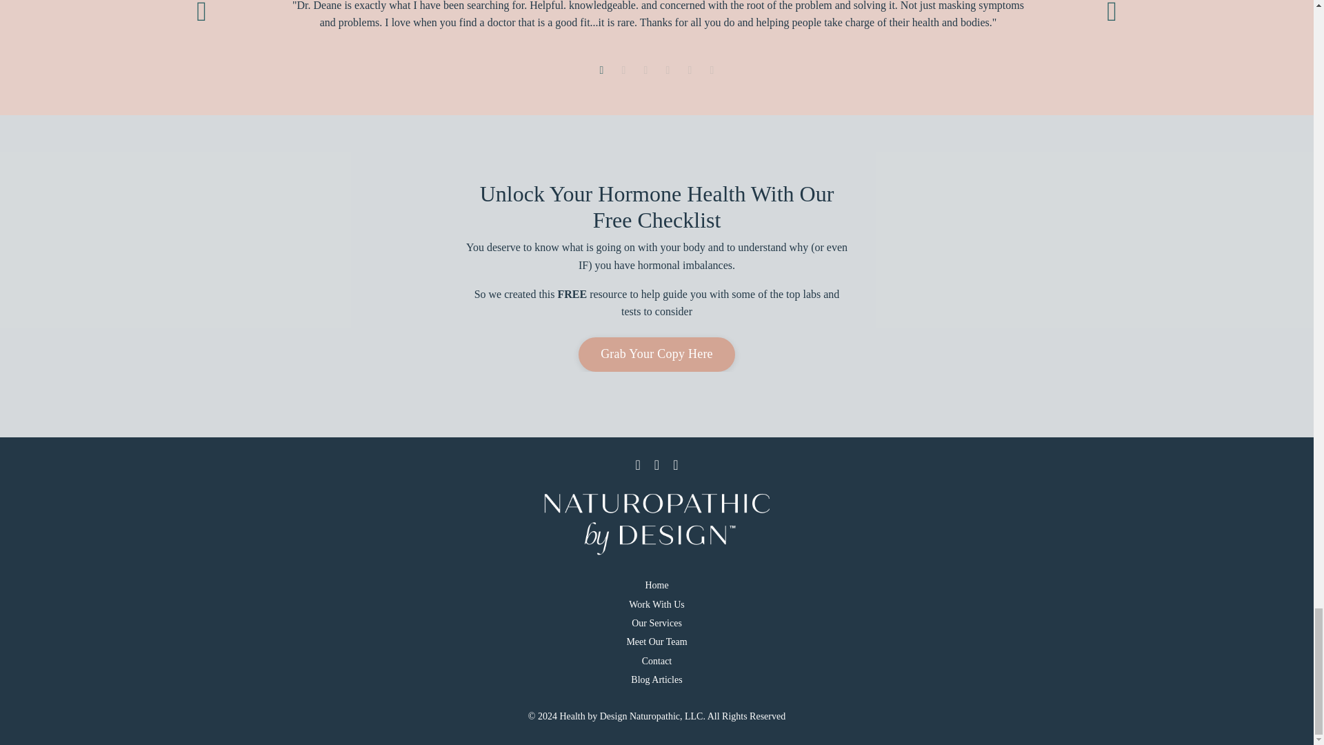 This screenshot has height=745, width=1324. I want to click on Previous, so click(201, 30).